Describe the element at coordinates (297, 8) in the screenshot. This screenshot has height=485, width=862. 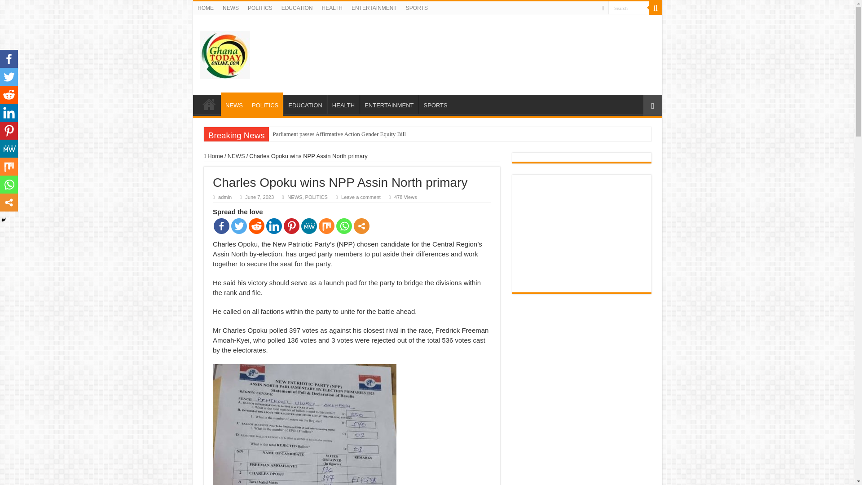
I see `EDUCATION` at that location.